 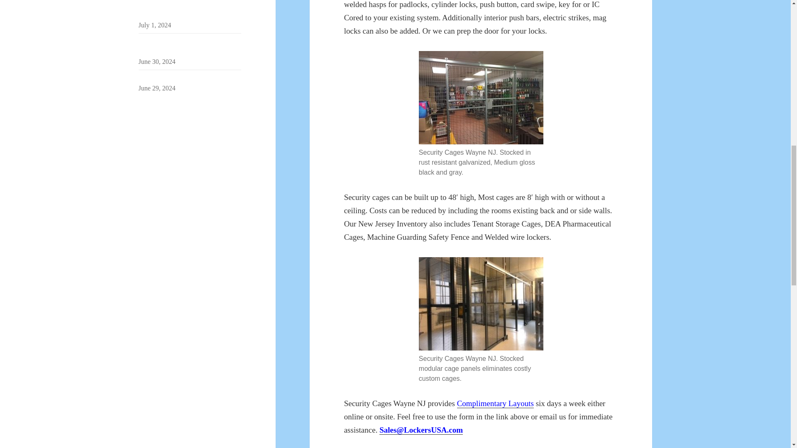 What do you see at coordinates (185, 46) in the screenshot?
I see `Security Storage Cages Monmouth County` at bounding box center [185, 46].